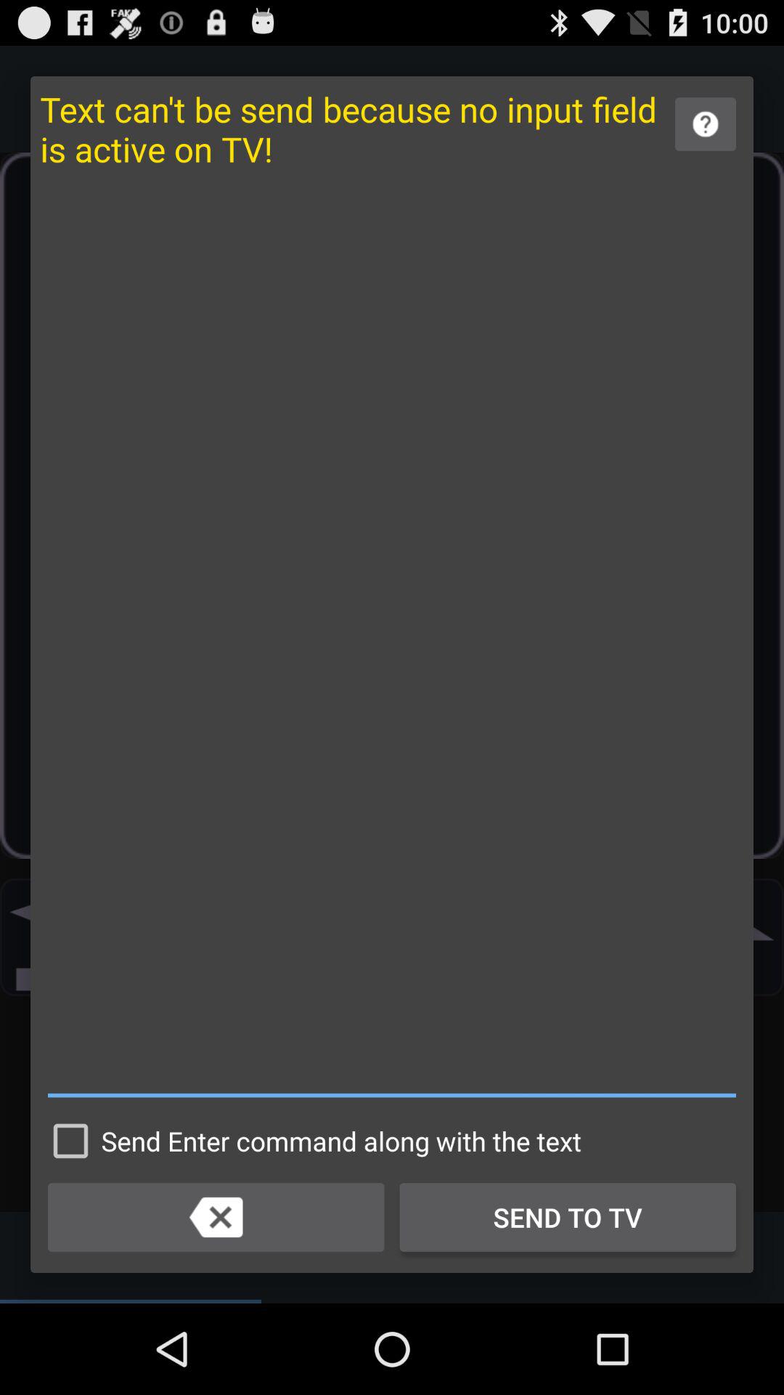  Describe the element at coordinates (216, 1217) in the screenshot. I see `backspace` at that location.